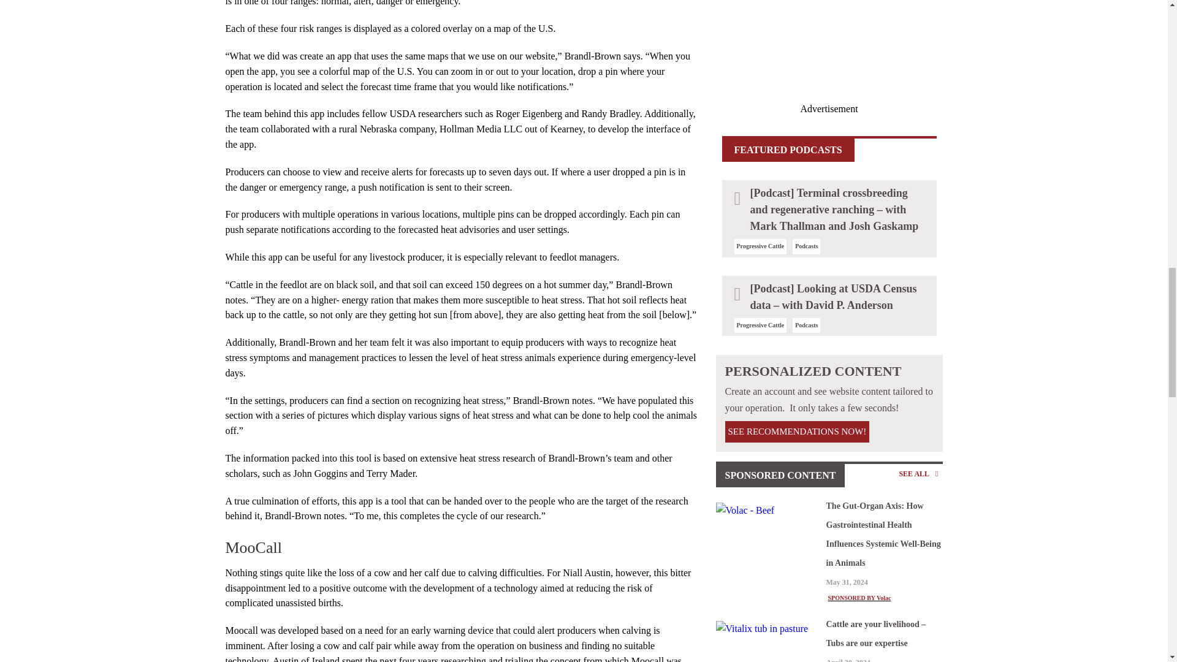 This screenshot has width=1177, height=662. I want to click on vitalix-sc-pc-may-2024.jpg, so click(768, 629).